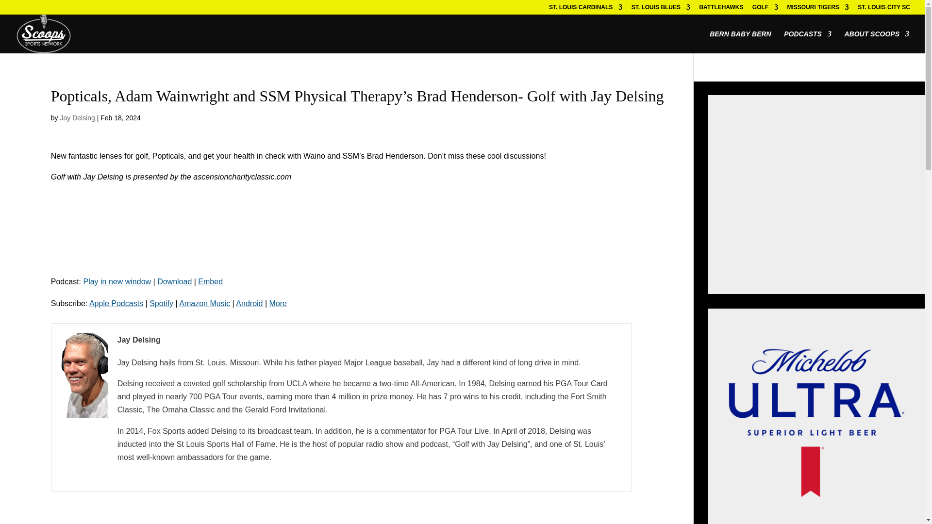 This screenshot has height=524, width=932. What do you see at coordinates (883, 9) in the screenshot?
I see `ST. LOUIS CITY SC` at bounding box center [883, 9].